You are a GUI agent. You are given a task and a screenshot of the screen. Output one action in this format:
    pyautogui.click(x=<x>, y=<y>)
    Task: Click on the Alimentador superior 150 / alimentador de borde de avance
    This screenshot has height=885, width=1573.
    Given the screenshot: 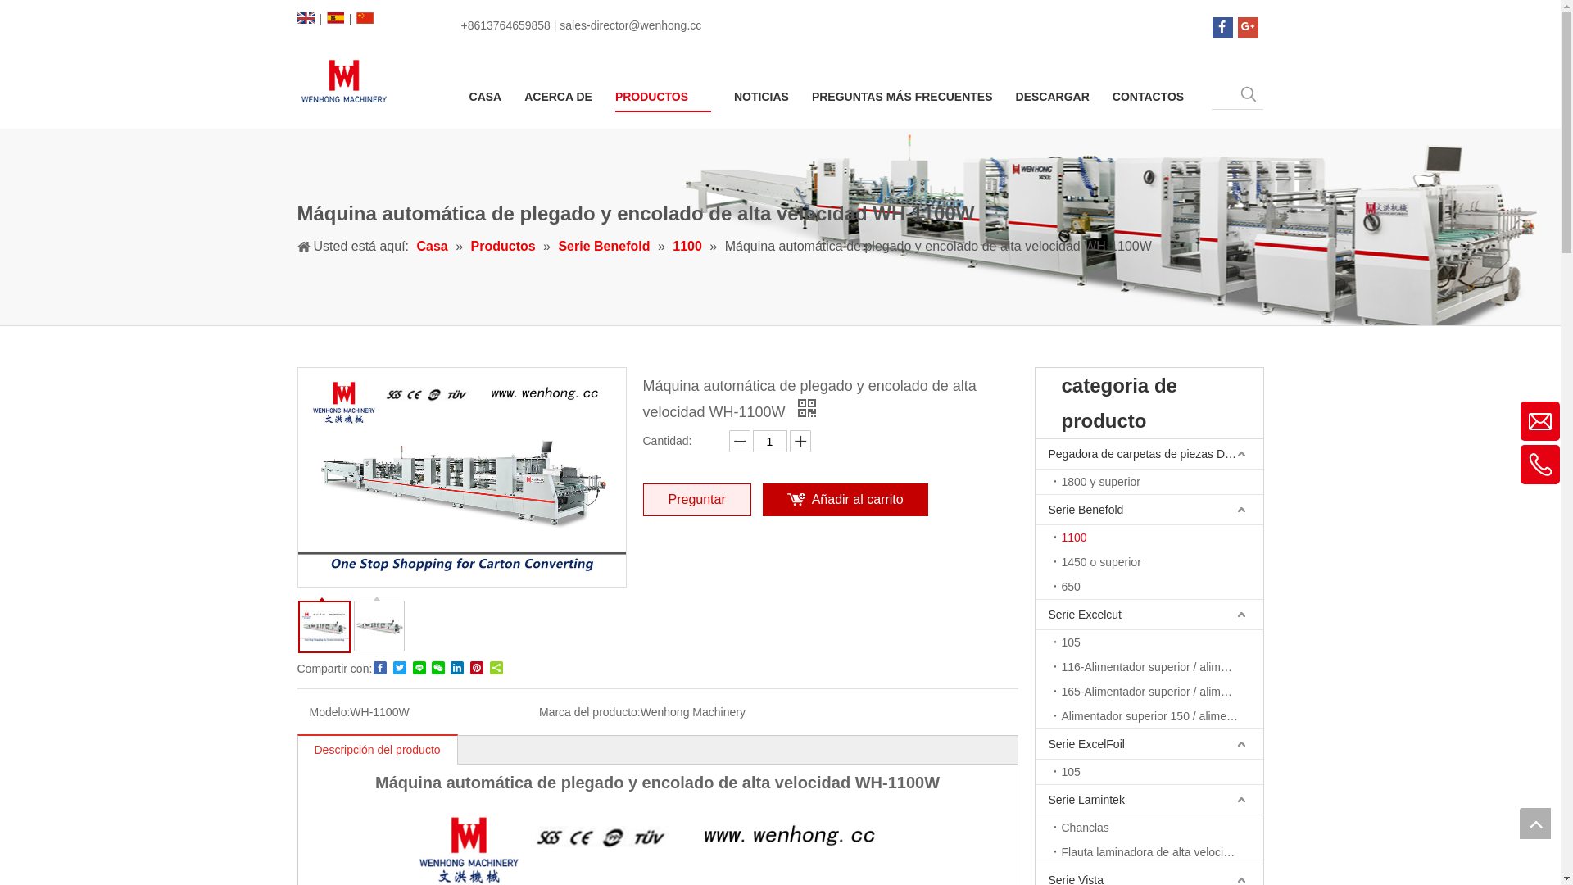 What is the action you would take?
    pyautogui.click(x=1158, y=716)
    